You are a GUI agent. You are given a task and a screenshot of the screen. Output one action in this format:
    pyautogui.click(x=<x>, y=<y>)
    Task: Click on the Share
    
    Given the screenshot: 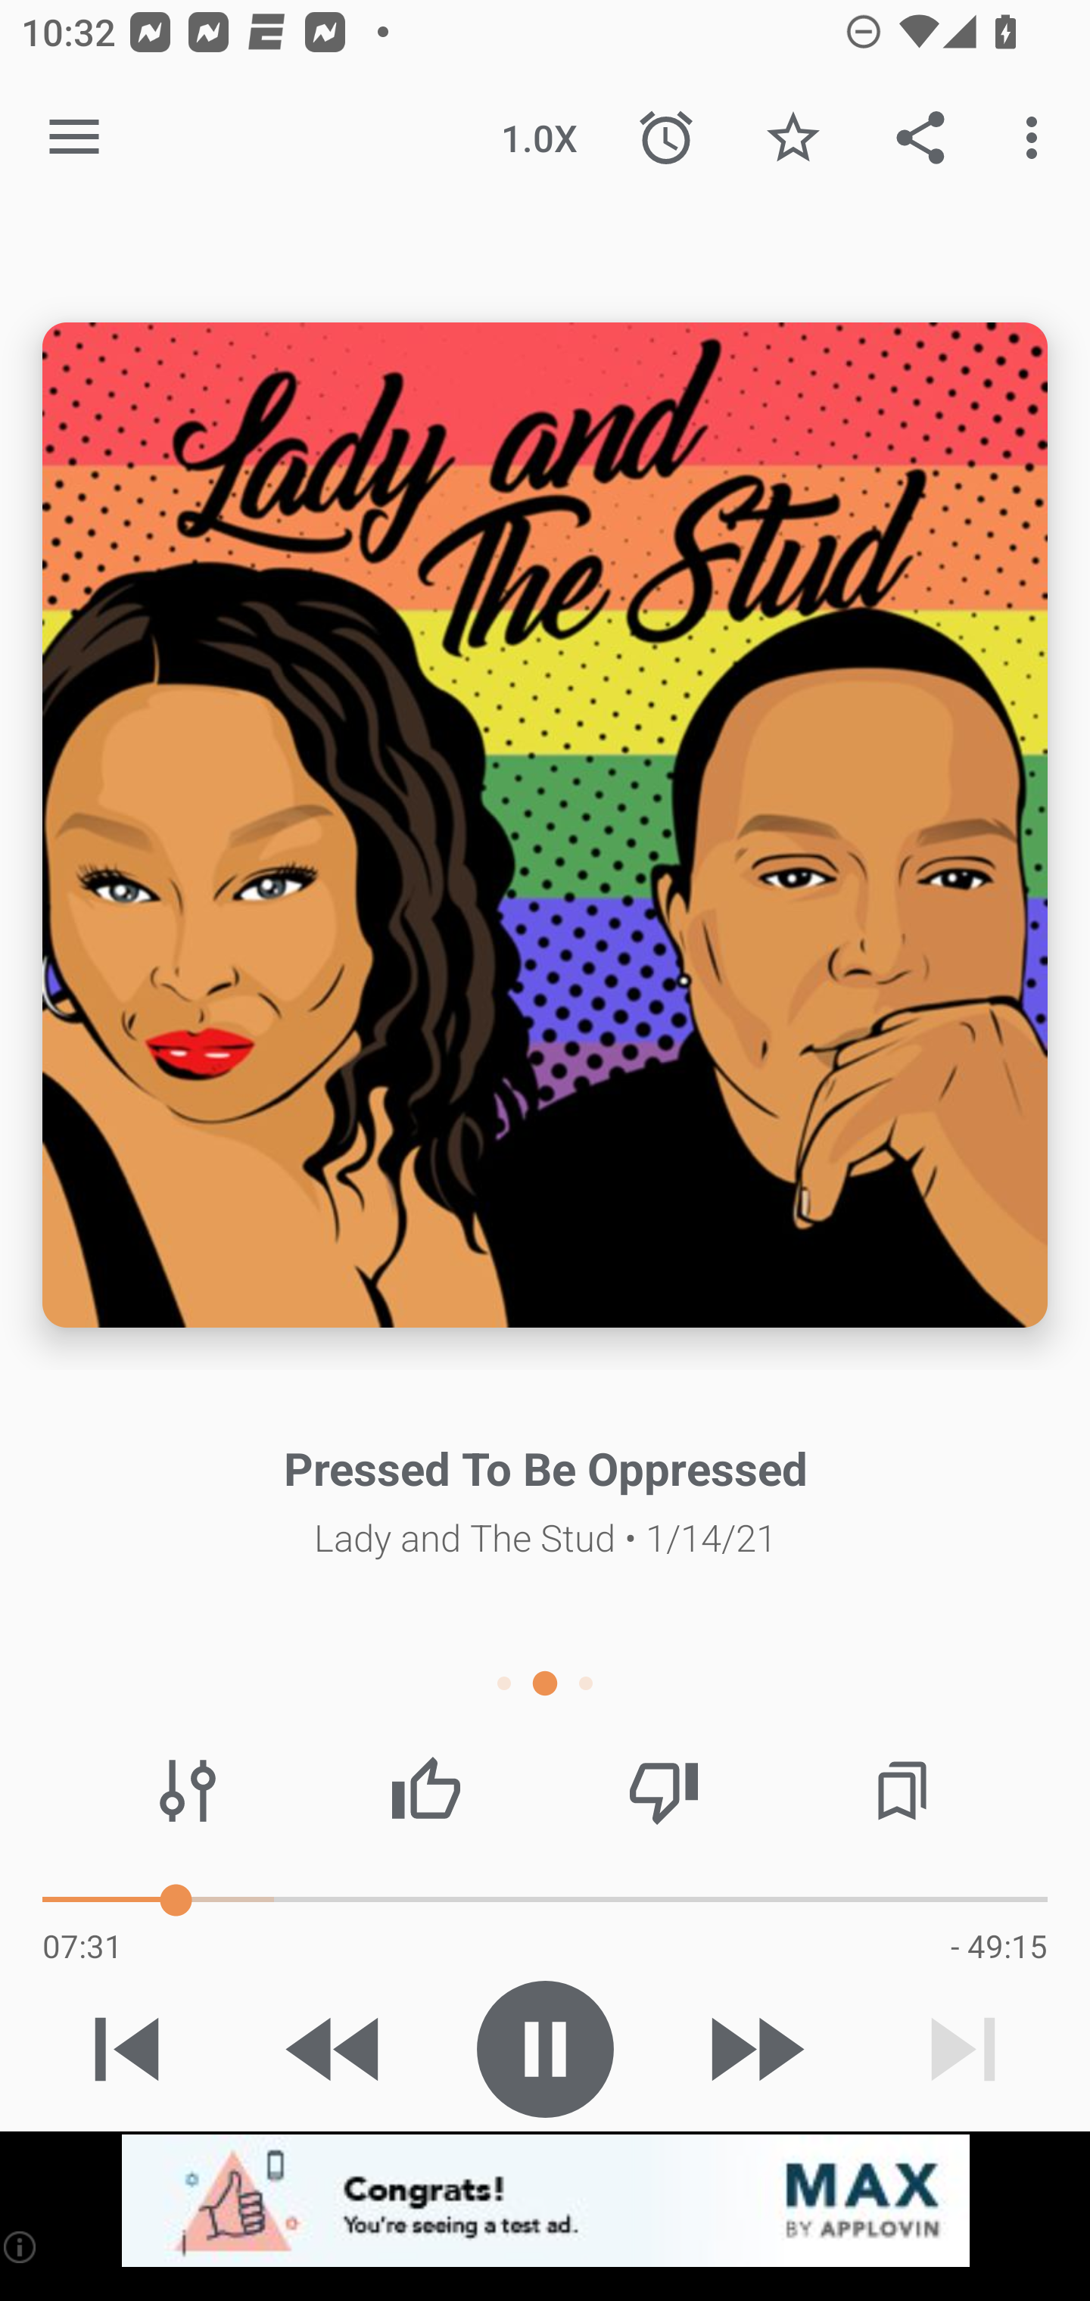 What is the action you would take?
    pyautogui.click(x=920, y=138)
    